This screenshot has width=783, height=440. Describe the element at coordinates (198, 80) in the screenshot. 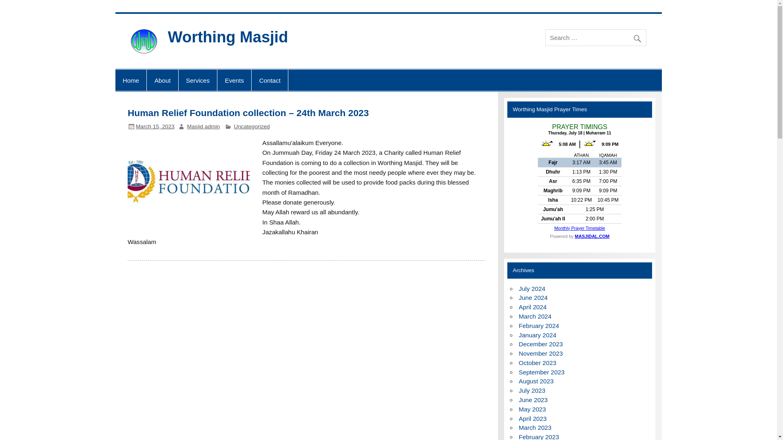

I see `Services` at that location.